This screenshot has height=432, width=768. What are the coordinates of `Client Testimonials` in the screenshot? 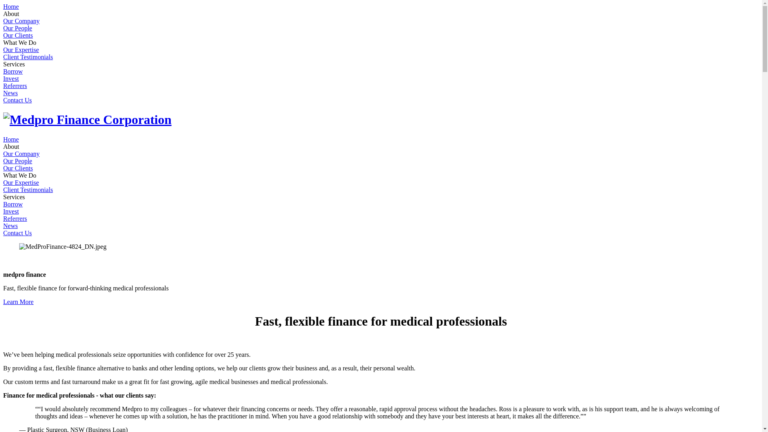 It's located at (28, 190).